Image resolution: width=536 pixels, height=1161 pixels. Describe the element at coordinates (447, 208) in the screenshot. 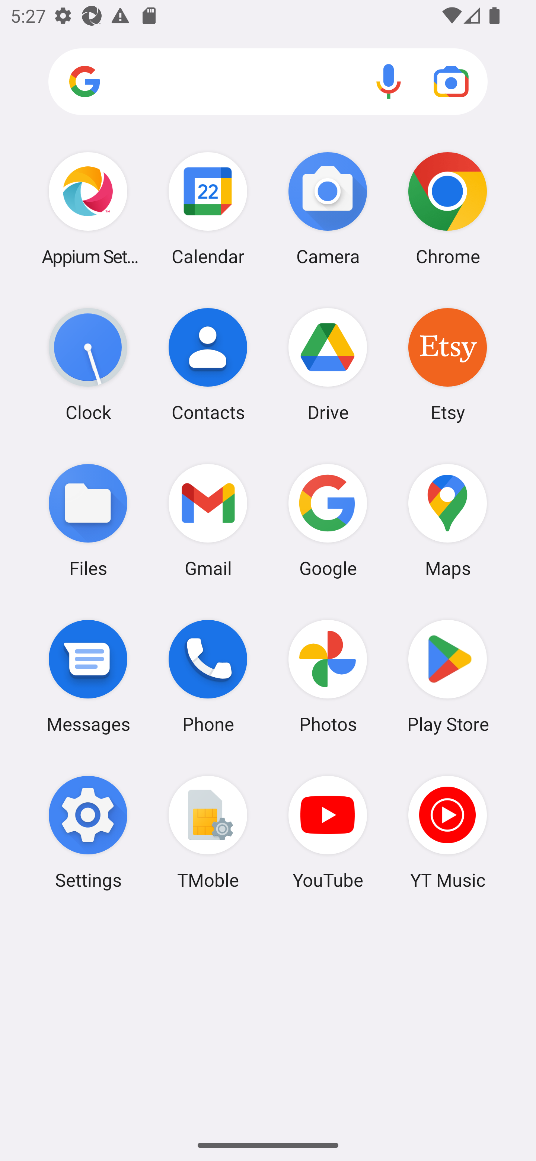

I see `Chrome` at that location.